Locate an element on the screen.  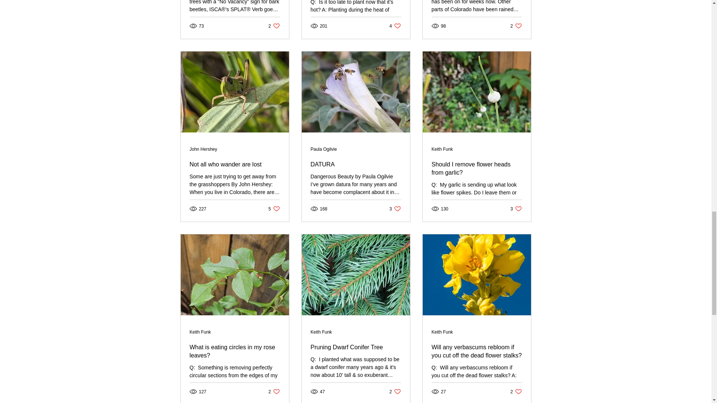
Keith Funk is located at coordinates (442, 149).